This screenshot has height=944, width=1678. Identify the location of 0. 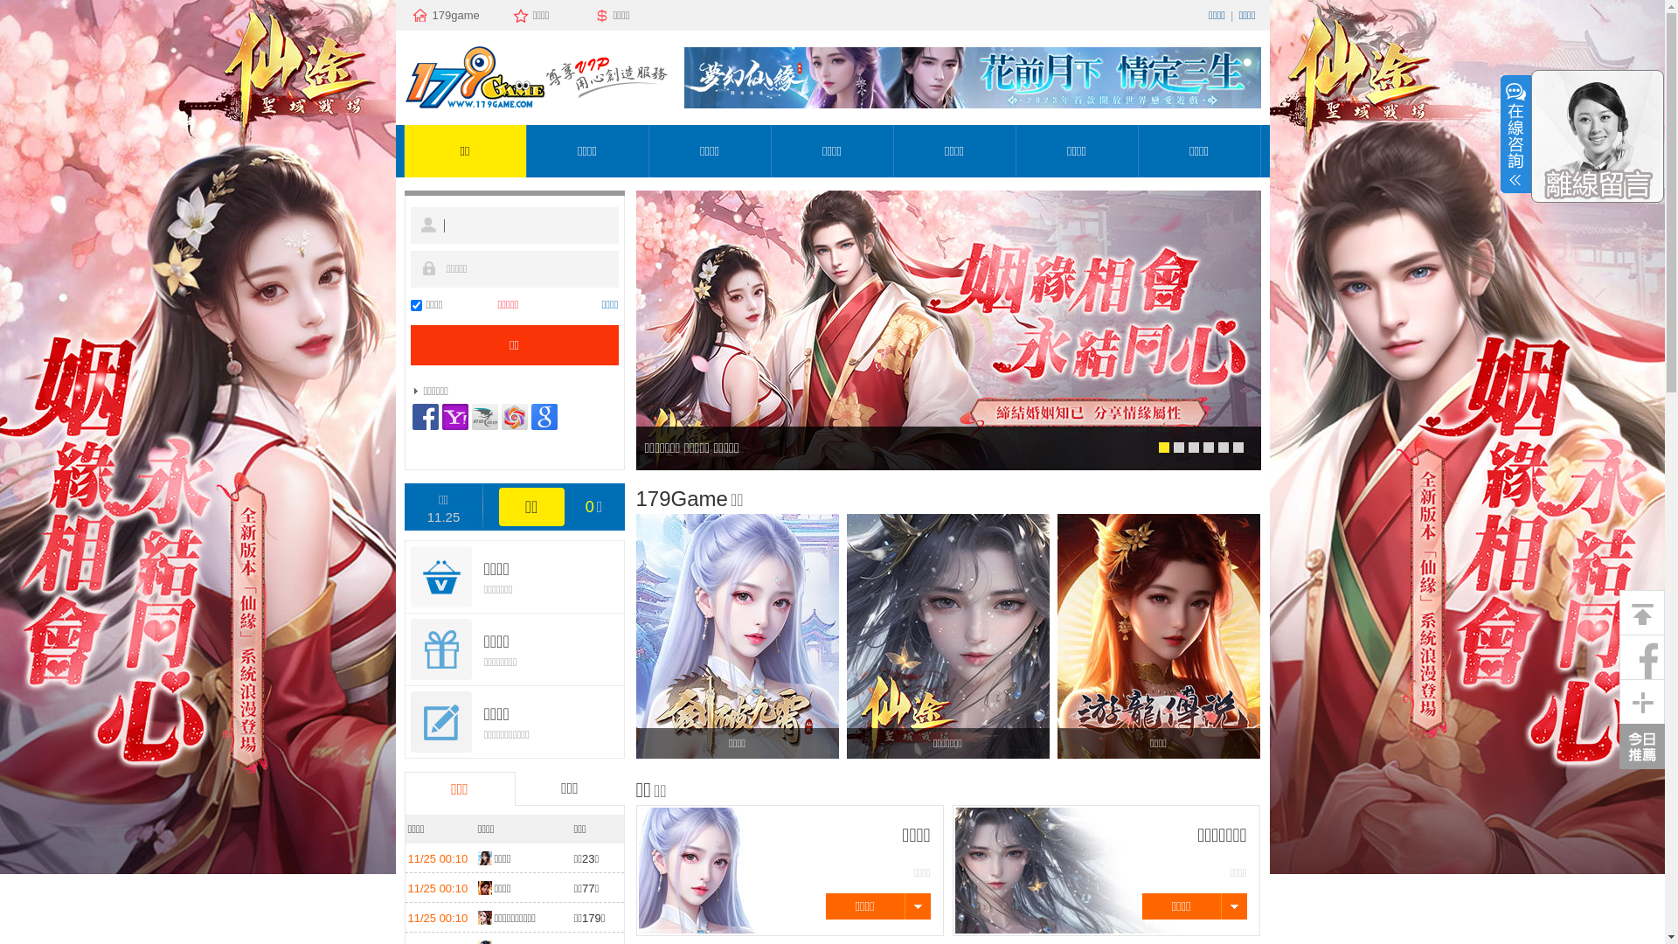
(1164, 448).